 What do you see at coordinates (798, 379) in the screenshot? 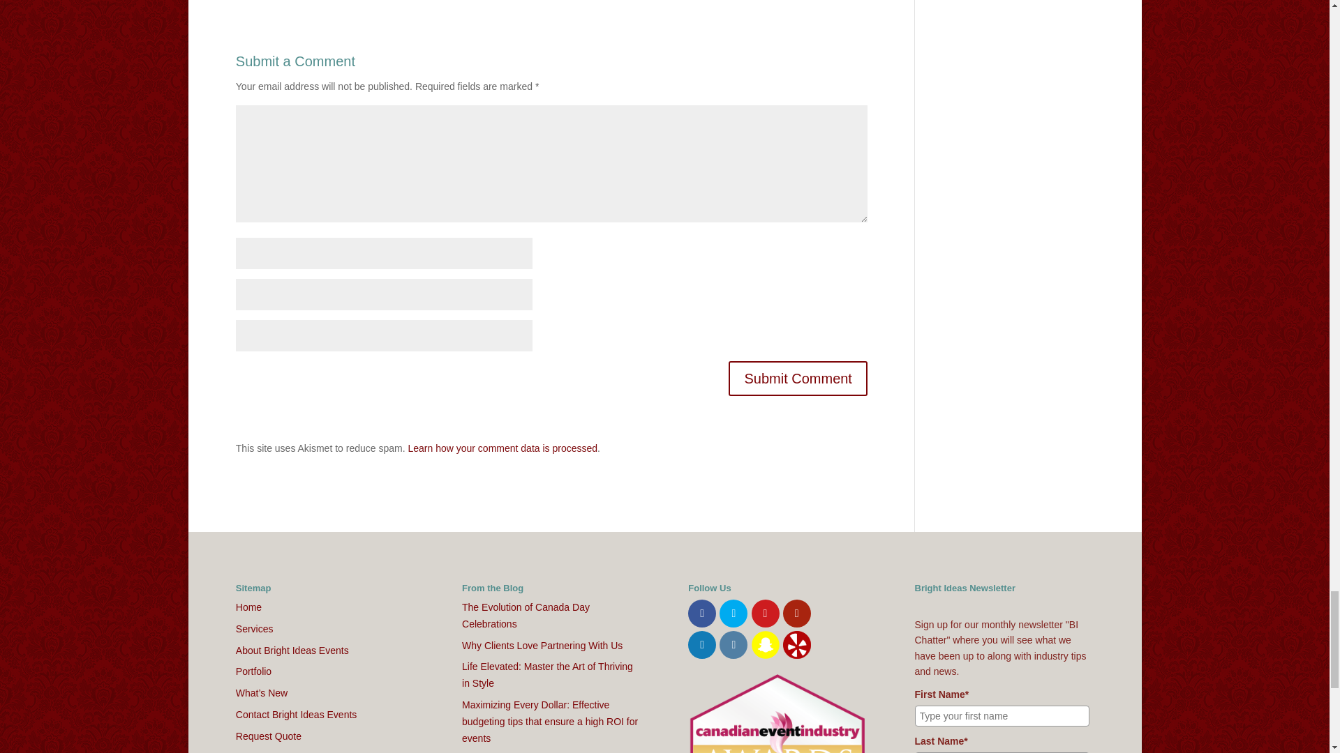
I see `Submit Comment` at bounding box center [798, 379].